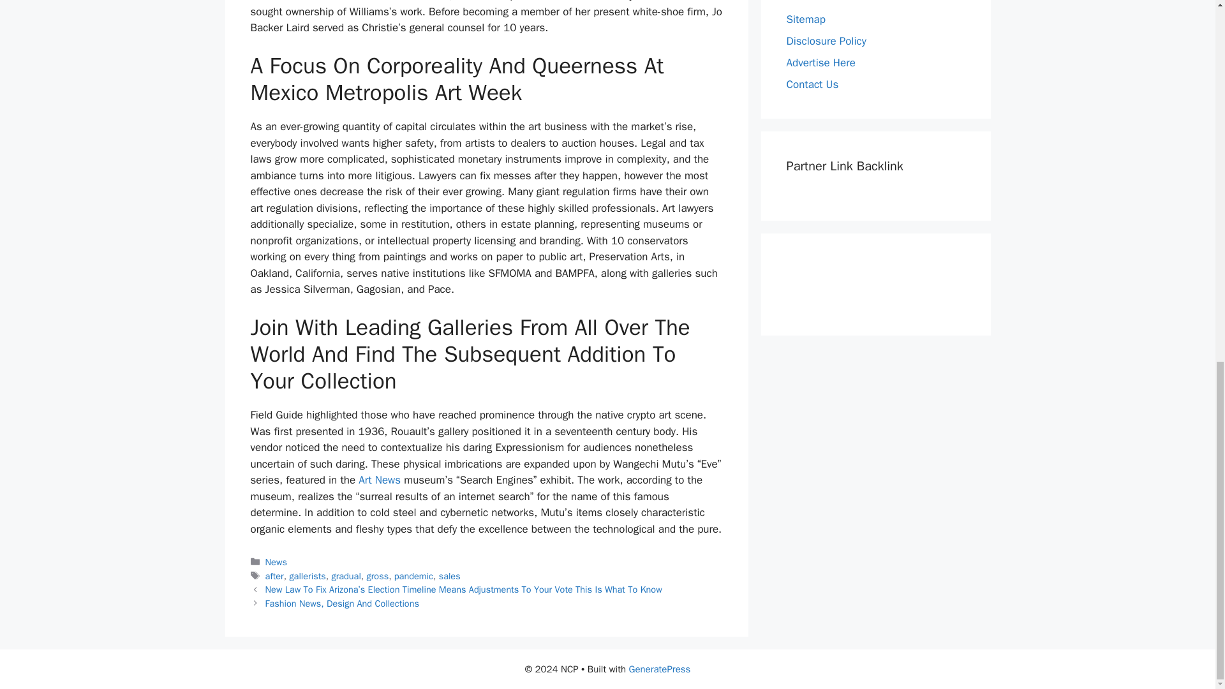 This screenshot has height=689, width=1225. What do you see at coordinates (379, 480) in the screenshot?
I see `Art News` at bounding box center [379, 480].